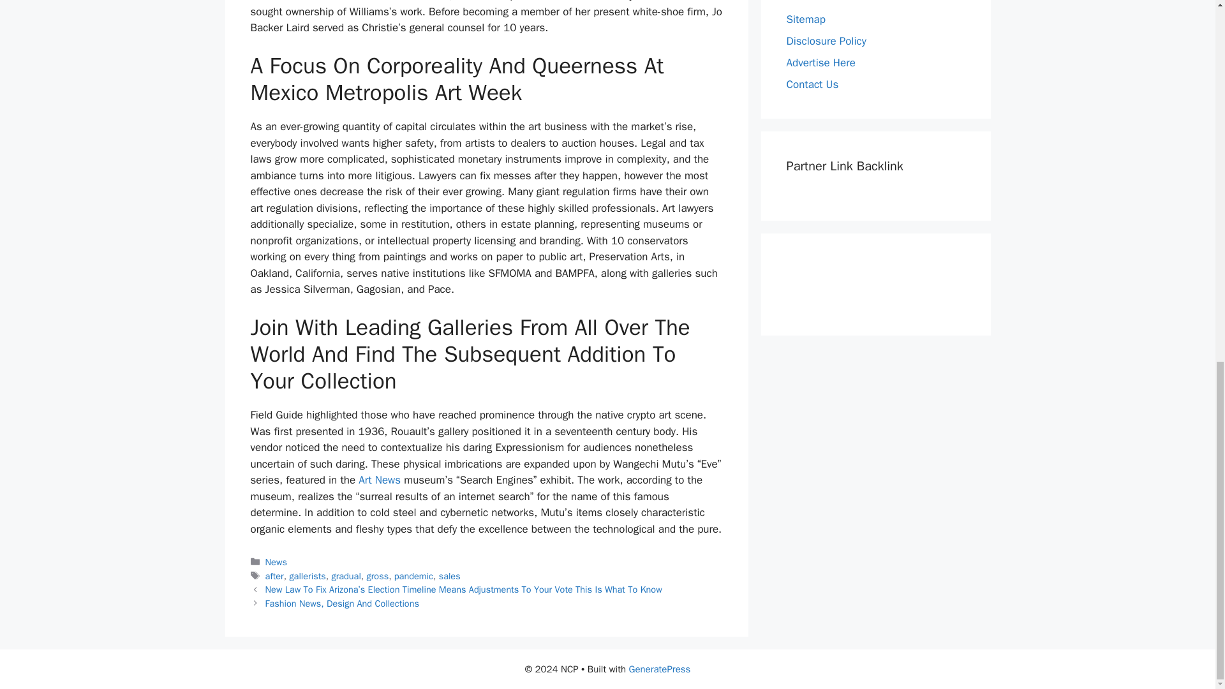 This screenshot has height=689, width=1225. What do you see at coordinates (379, 480) in the screenshot?
I see `Art News` at bounding box center [379, 480].